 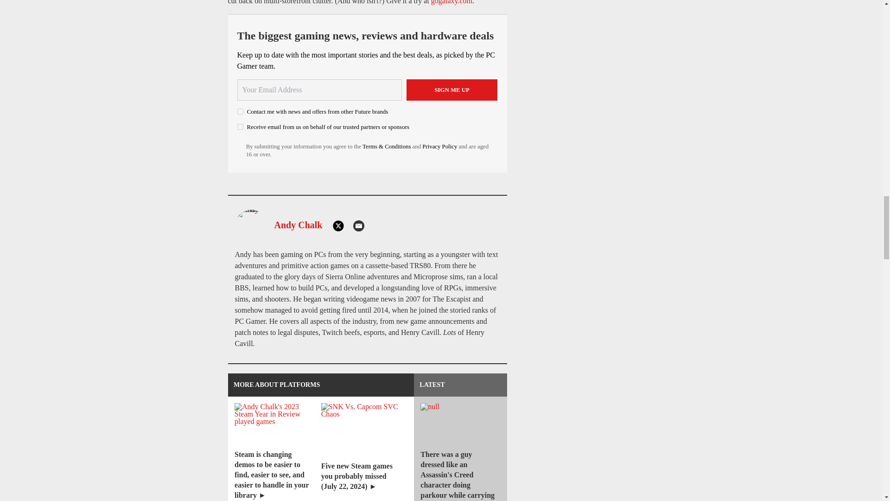 What do you see at coordinates (240, 126) in the screenshot?
I see `on` at bounding box center [240, 126].